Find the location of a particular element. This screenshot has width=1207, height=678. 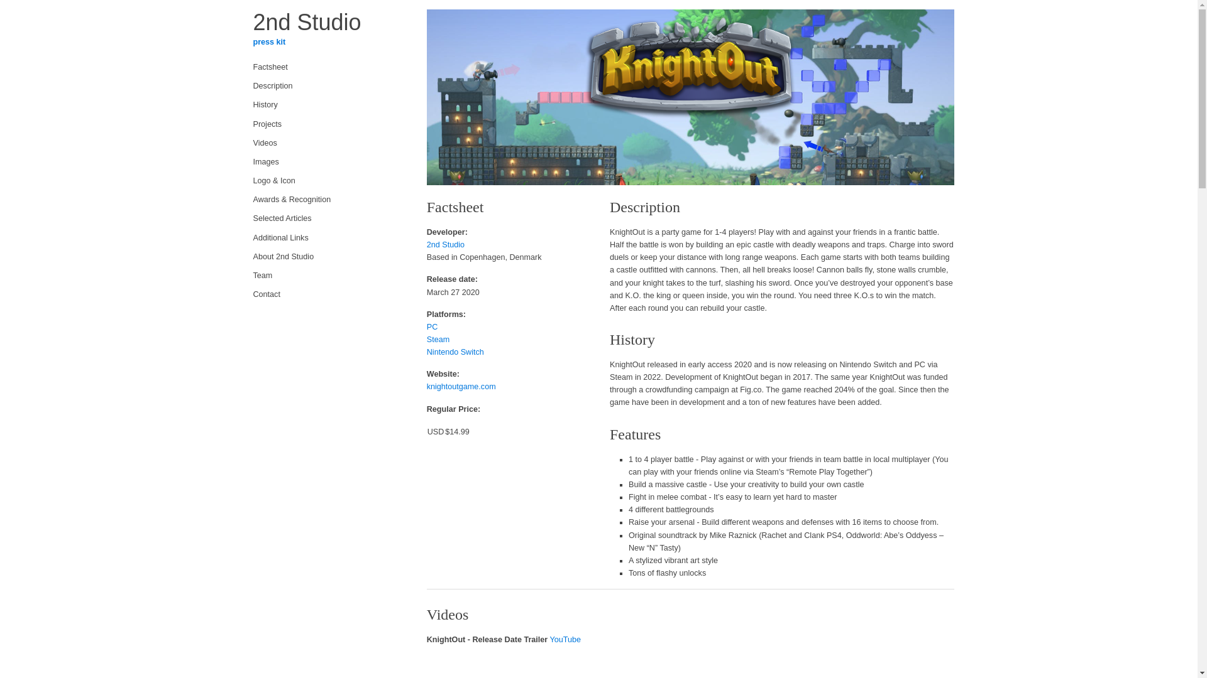

Videos is located at coordinates (324, 143).